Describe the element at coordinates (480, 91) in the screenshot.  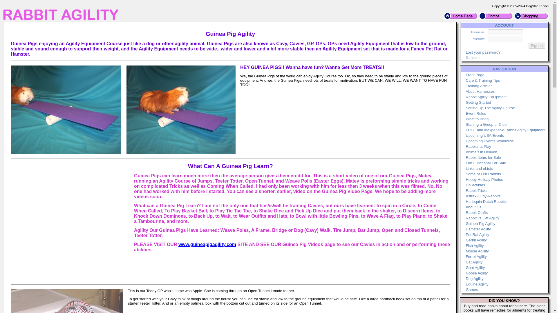
I see `About Harnesses` at that location.